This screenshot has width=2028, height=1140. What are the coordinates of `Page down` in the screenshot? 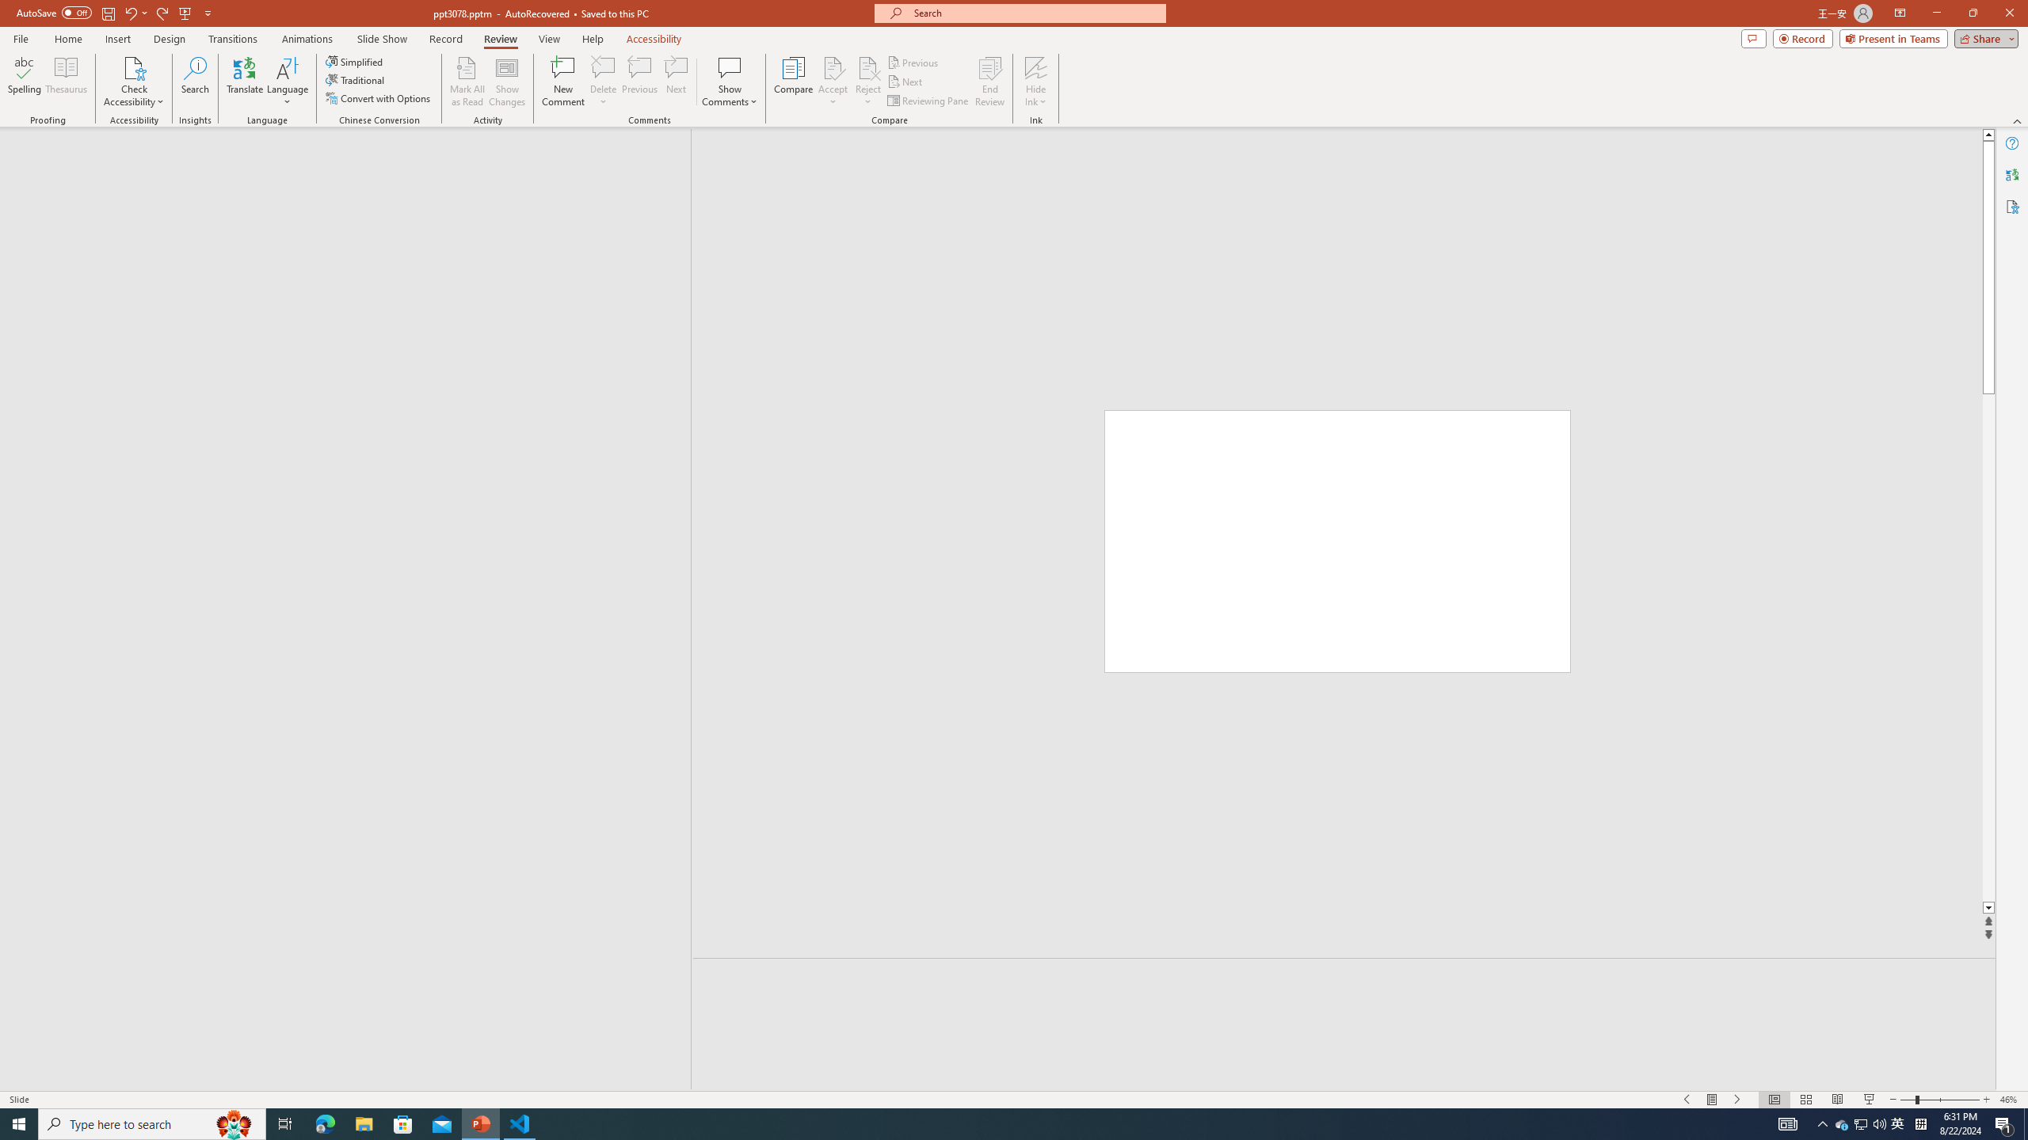 It's located at (1988, 648).